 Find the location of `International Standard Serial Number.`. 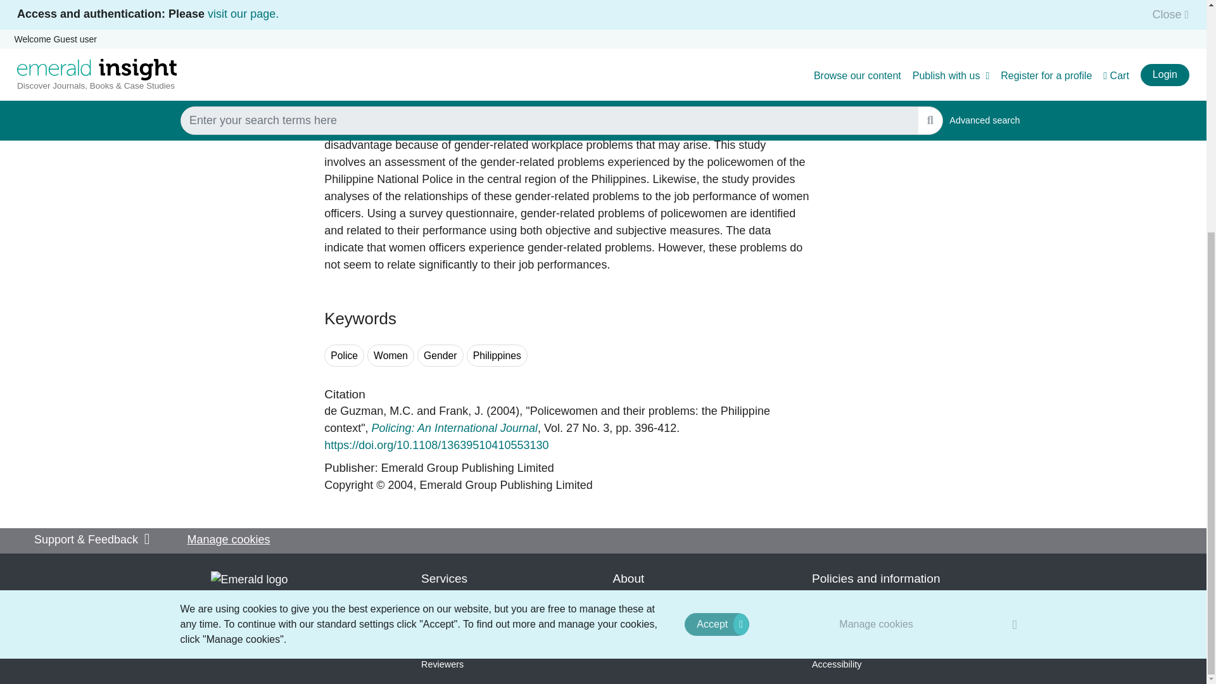

International Standard Serial Number. is located at coordinates (338, 2).